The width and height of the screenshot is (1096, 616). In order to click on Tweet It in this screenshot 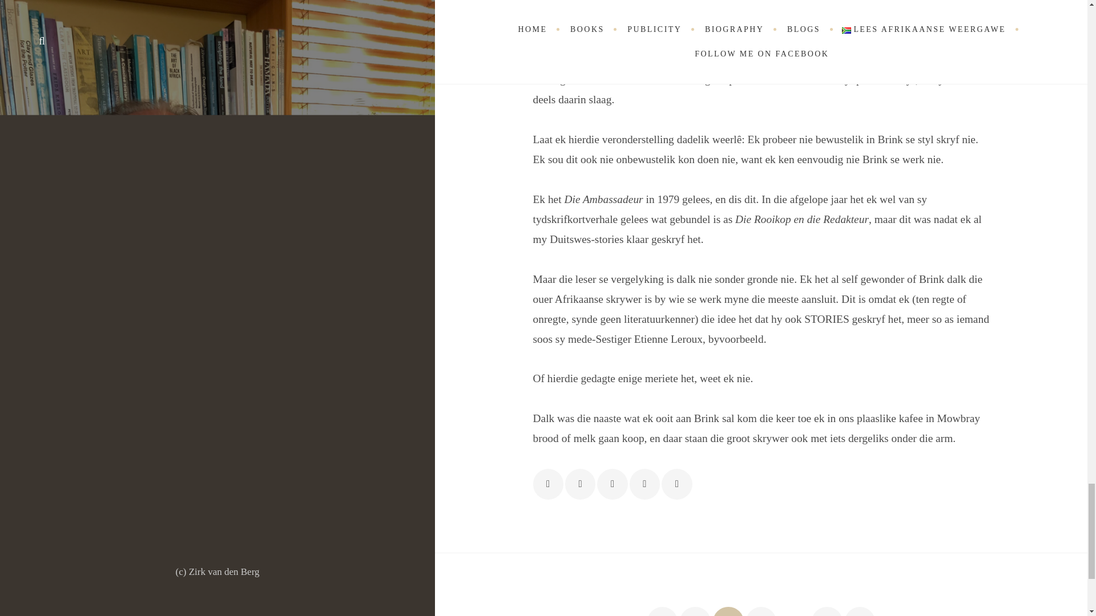, I will do `click(580, 484)`.